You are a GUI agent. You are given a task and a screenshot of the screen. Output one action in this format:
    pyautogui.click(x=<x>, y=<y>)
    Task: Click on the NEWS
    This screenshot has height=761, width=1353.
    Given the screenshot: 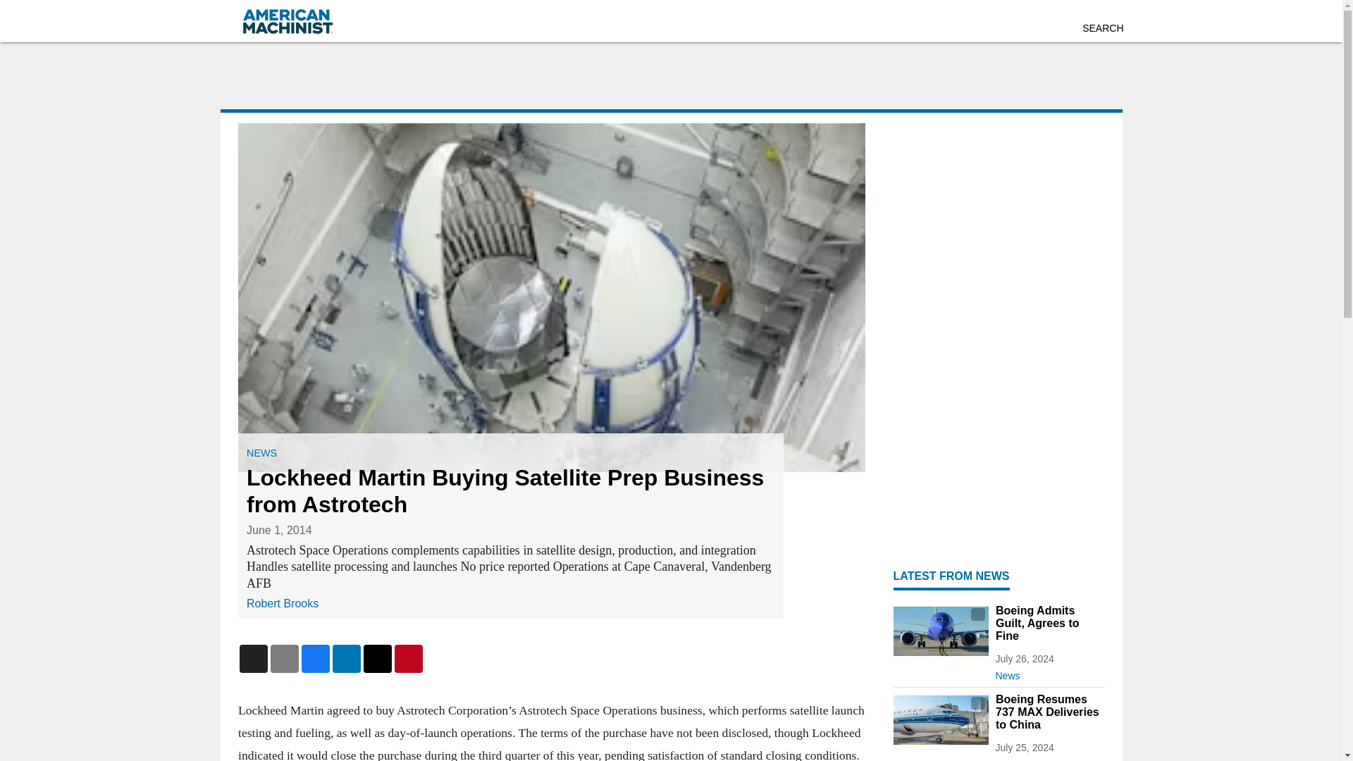 What is the action you would take?
    pyautogui.click(x=261, y=453)
    